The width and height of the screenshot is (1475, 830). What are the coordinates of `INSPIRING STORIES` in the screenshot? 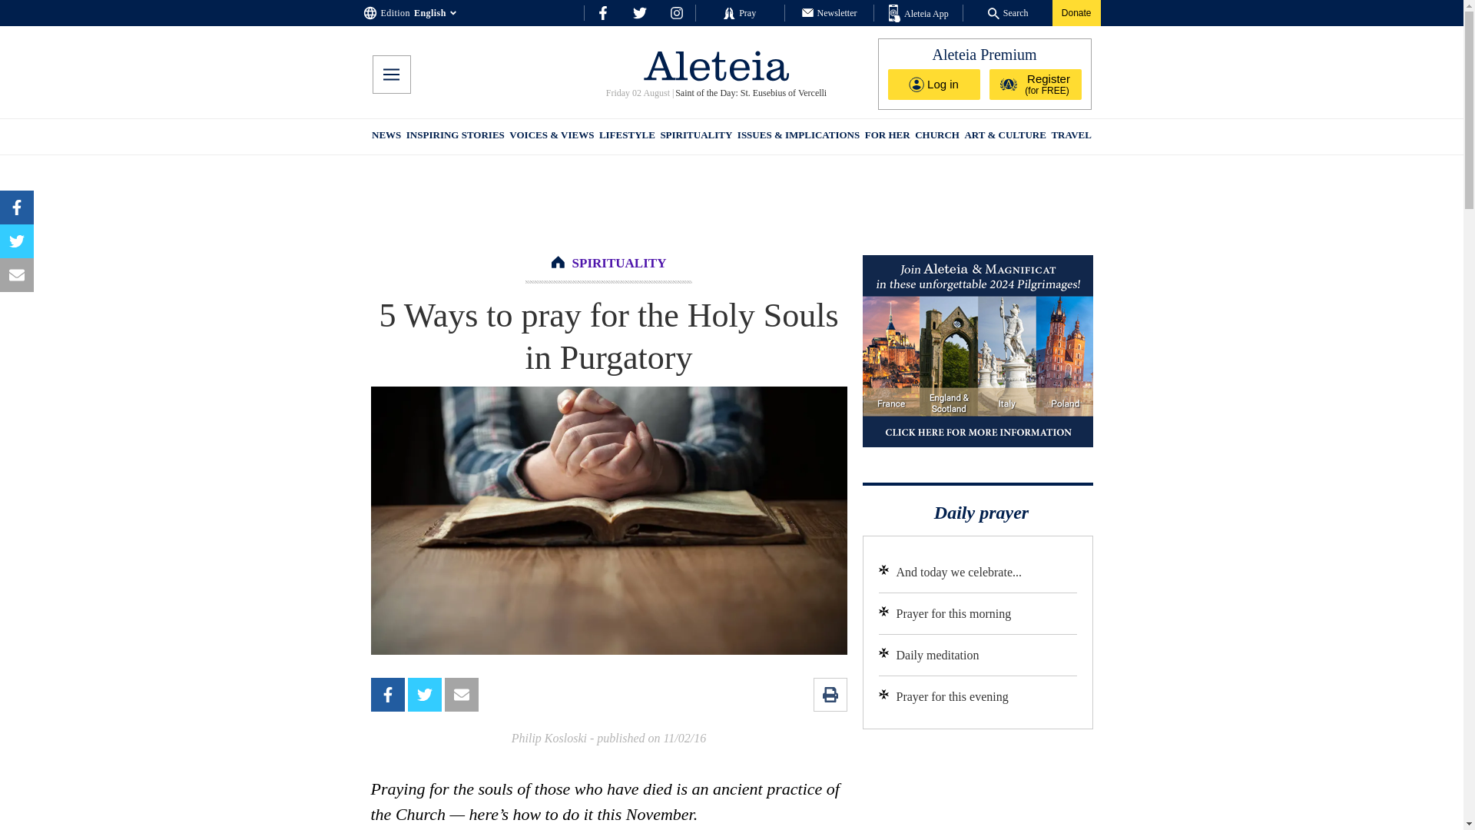 It's located at (455, 137).